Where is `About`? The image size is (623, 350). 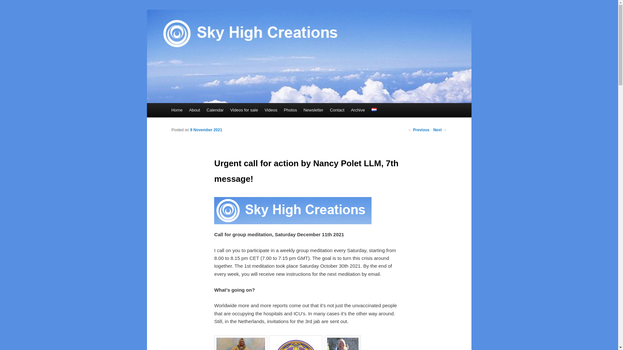
About is located at coordinates (195, 110).